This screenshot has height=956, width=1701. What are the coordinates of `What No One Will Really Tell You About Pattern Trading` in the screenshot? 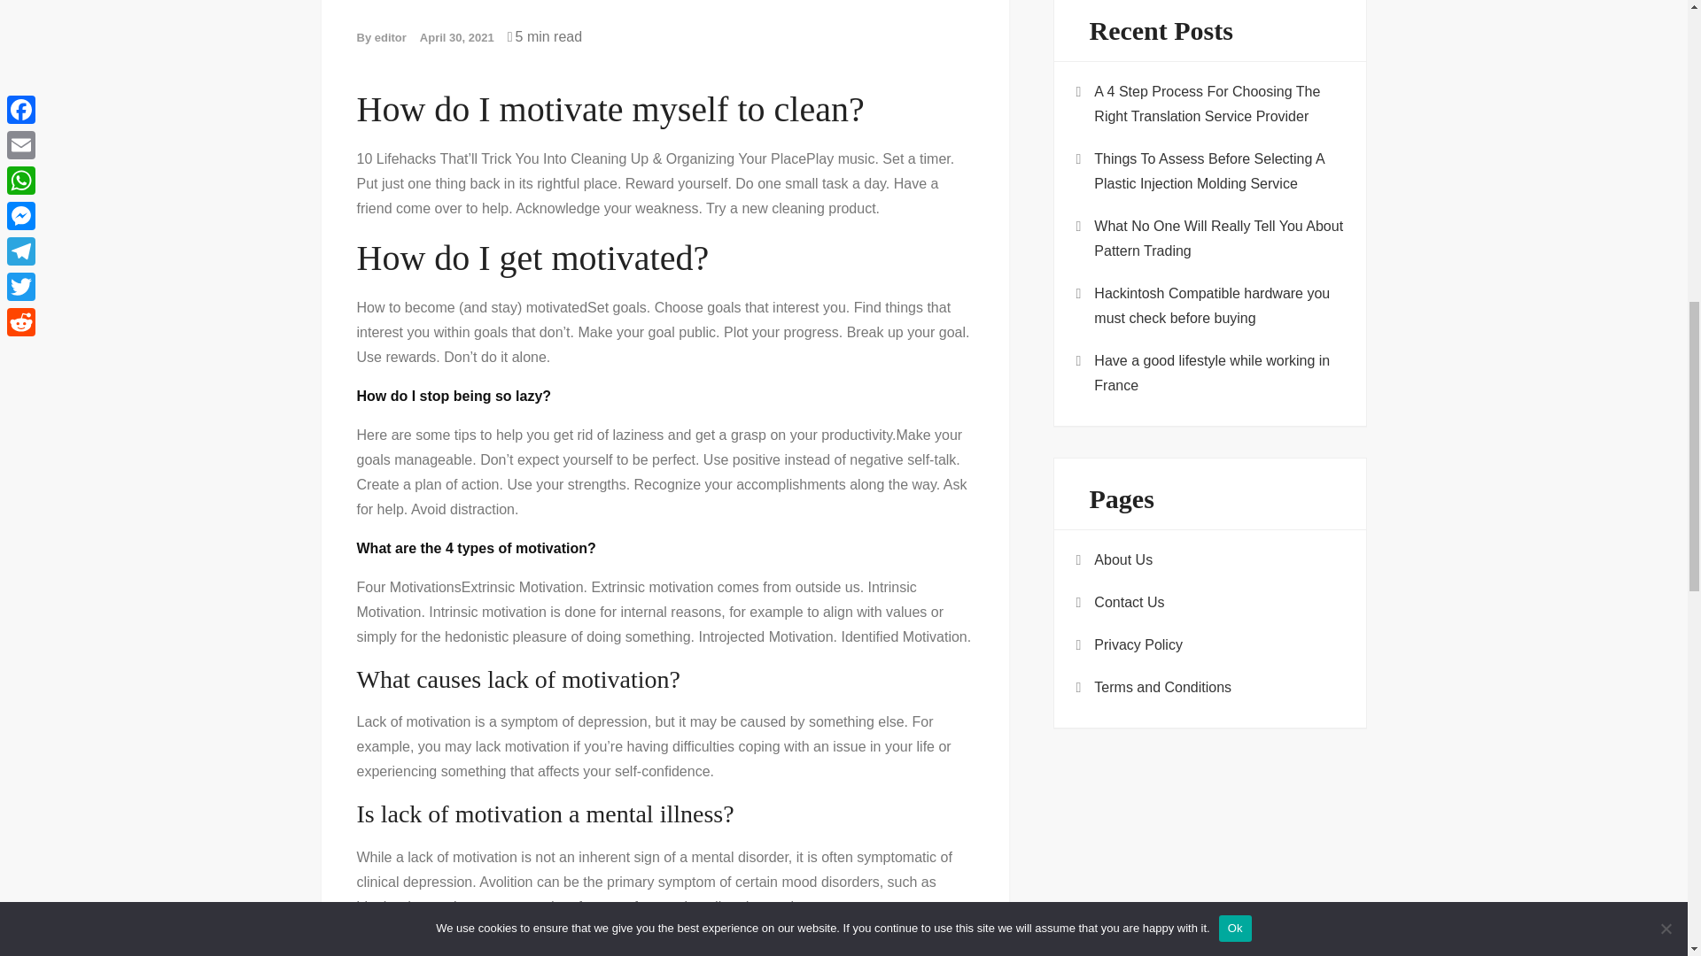 It's located at (1218, 239).